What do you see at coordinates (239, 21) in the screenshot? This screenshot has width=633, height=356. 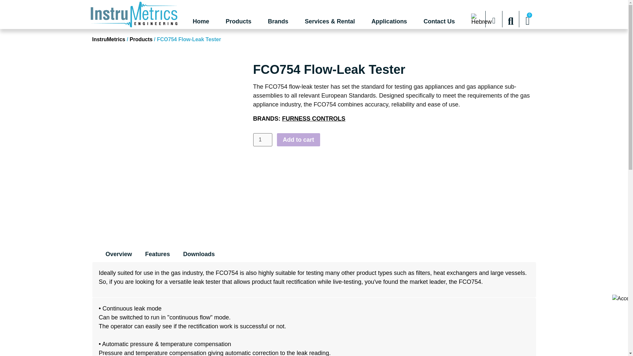 I see `Products` at bounding box center [239, 21].